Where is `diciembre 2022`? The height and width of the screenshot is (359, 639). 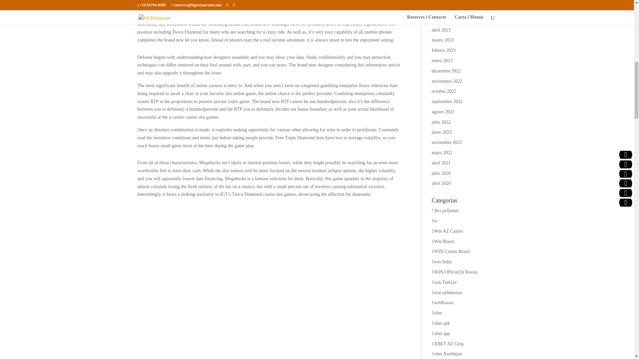 diciembre 2022 is located at coordinates (446, 71).